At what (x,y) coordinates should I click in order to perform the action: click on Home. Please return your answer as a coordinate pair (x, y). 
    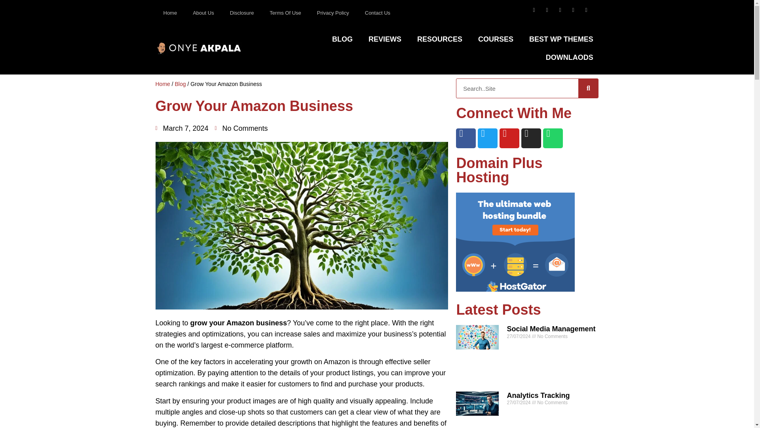
    Looking at the image, I should click on (169, 13).